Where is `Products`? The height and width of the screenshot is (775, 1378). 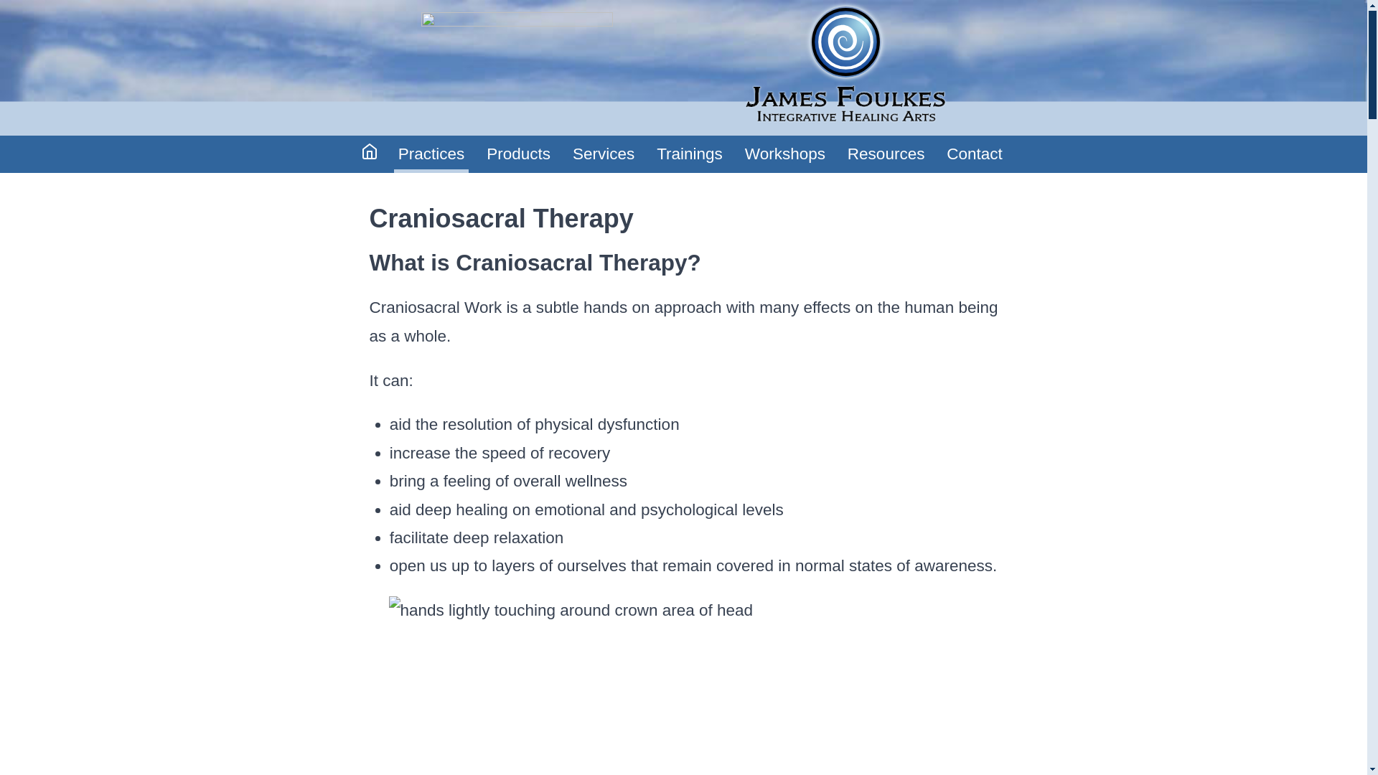 Products is located at coordinates (519, 154).